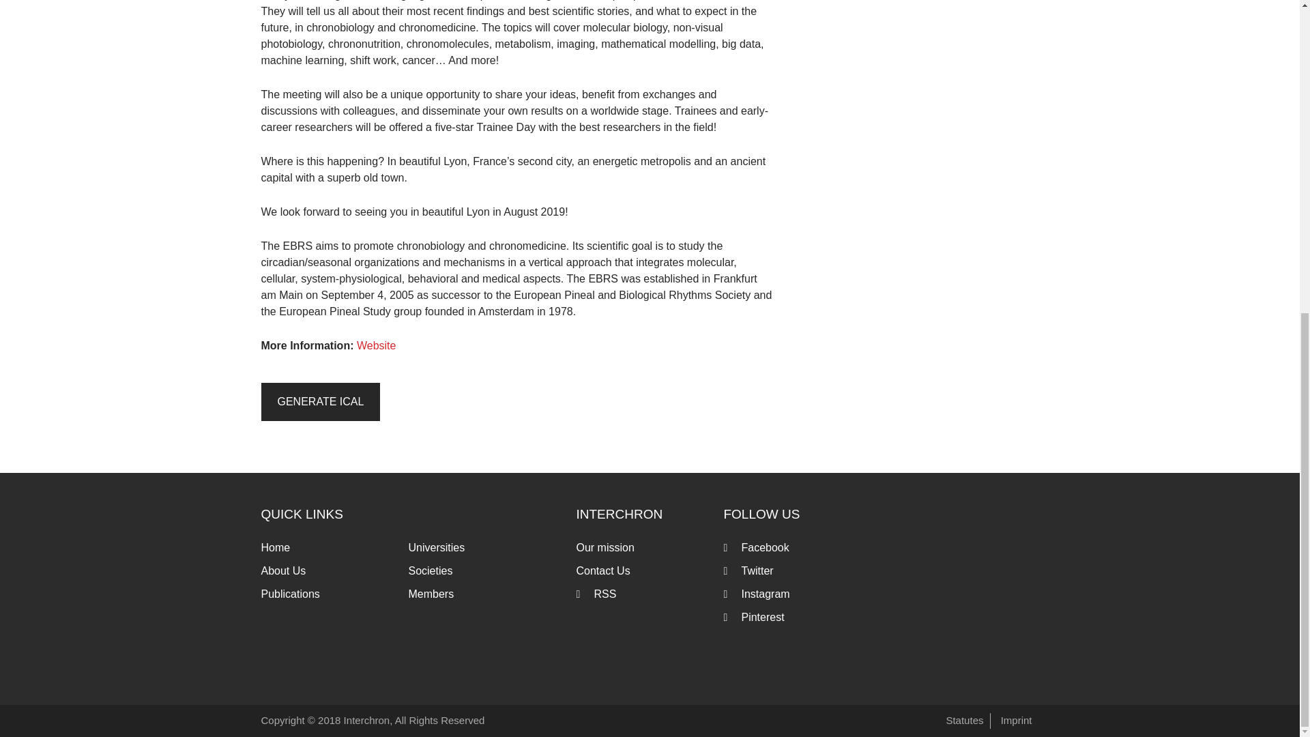  Describe the element at coordinates (766, 594) in the screenshot. I see `Instagram` at that location.